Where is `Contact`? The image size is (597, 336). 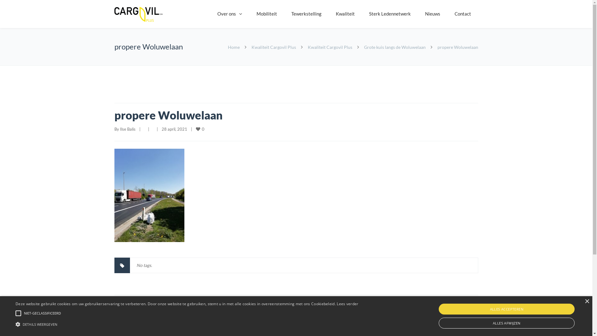
Contact is located at coordinates (463, 14).